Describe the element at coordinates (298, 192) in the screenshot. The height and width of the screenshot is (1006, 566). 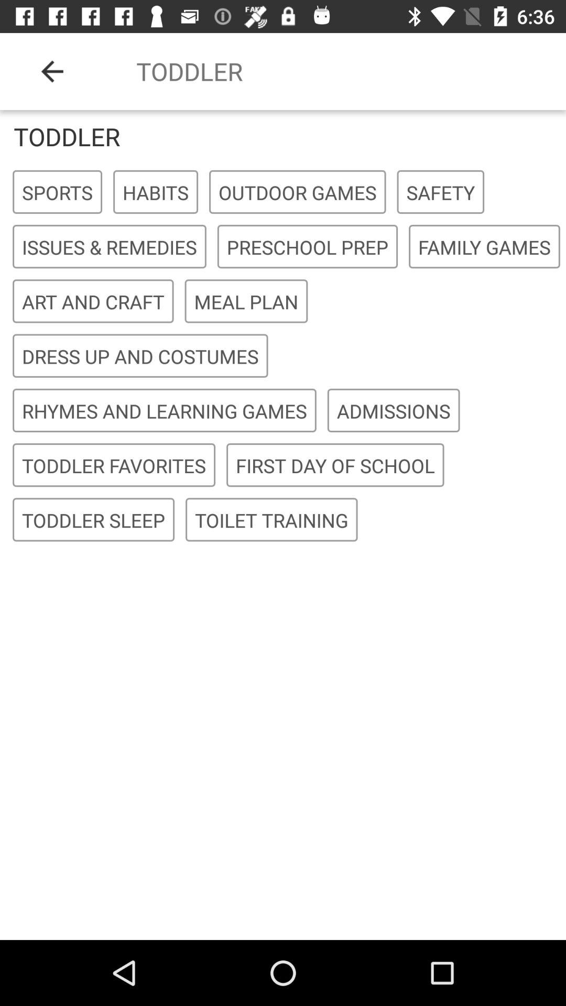
I see `click item below the toddler` at that location.